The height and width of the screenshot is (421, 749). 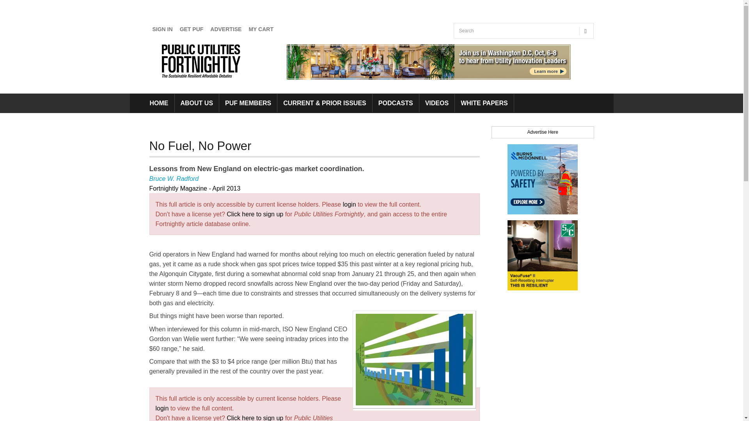 I want to click on Fortnightly Magazine - April 2013, so click(x=195, y=189).